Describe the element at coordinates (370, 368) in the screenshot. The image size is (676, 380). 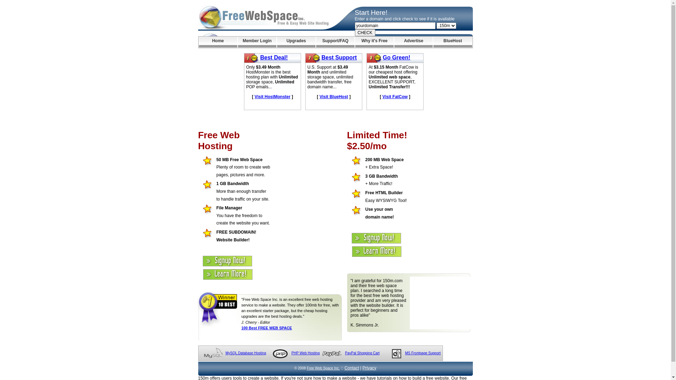
I see `Privacy` at that location.